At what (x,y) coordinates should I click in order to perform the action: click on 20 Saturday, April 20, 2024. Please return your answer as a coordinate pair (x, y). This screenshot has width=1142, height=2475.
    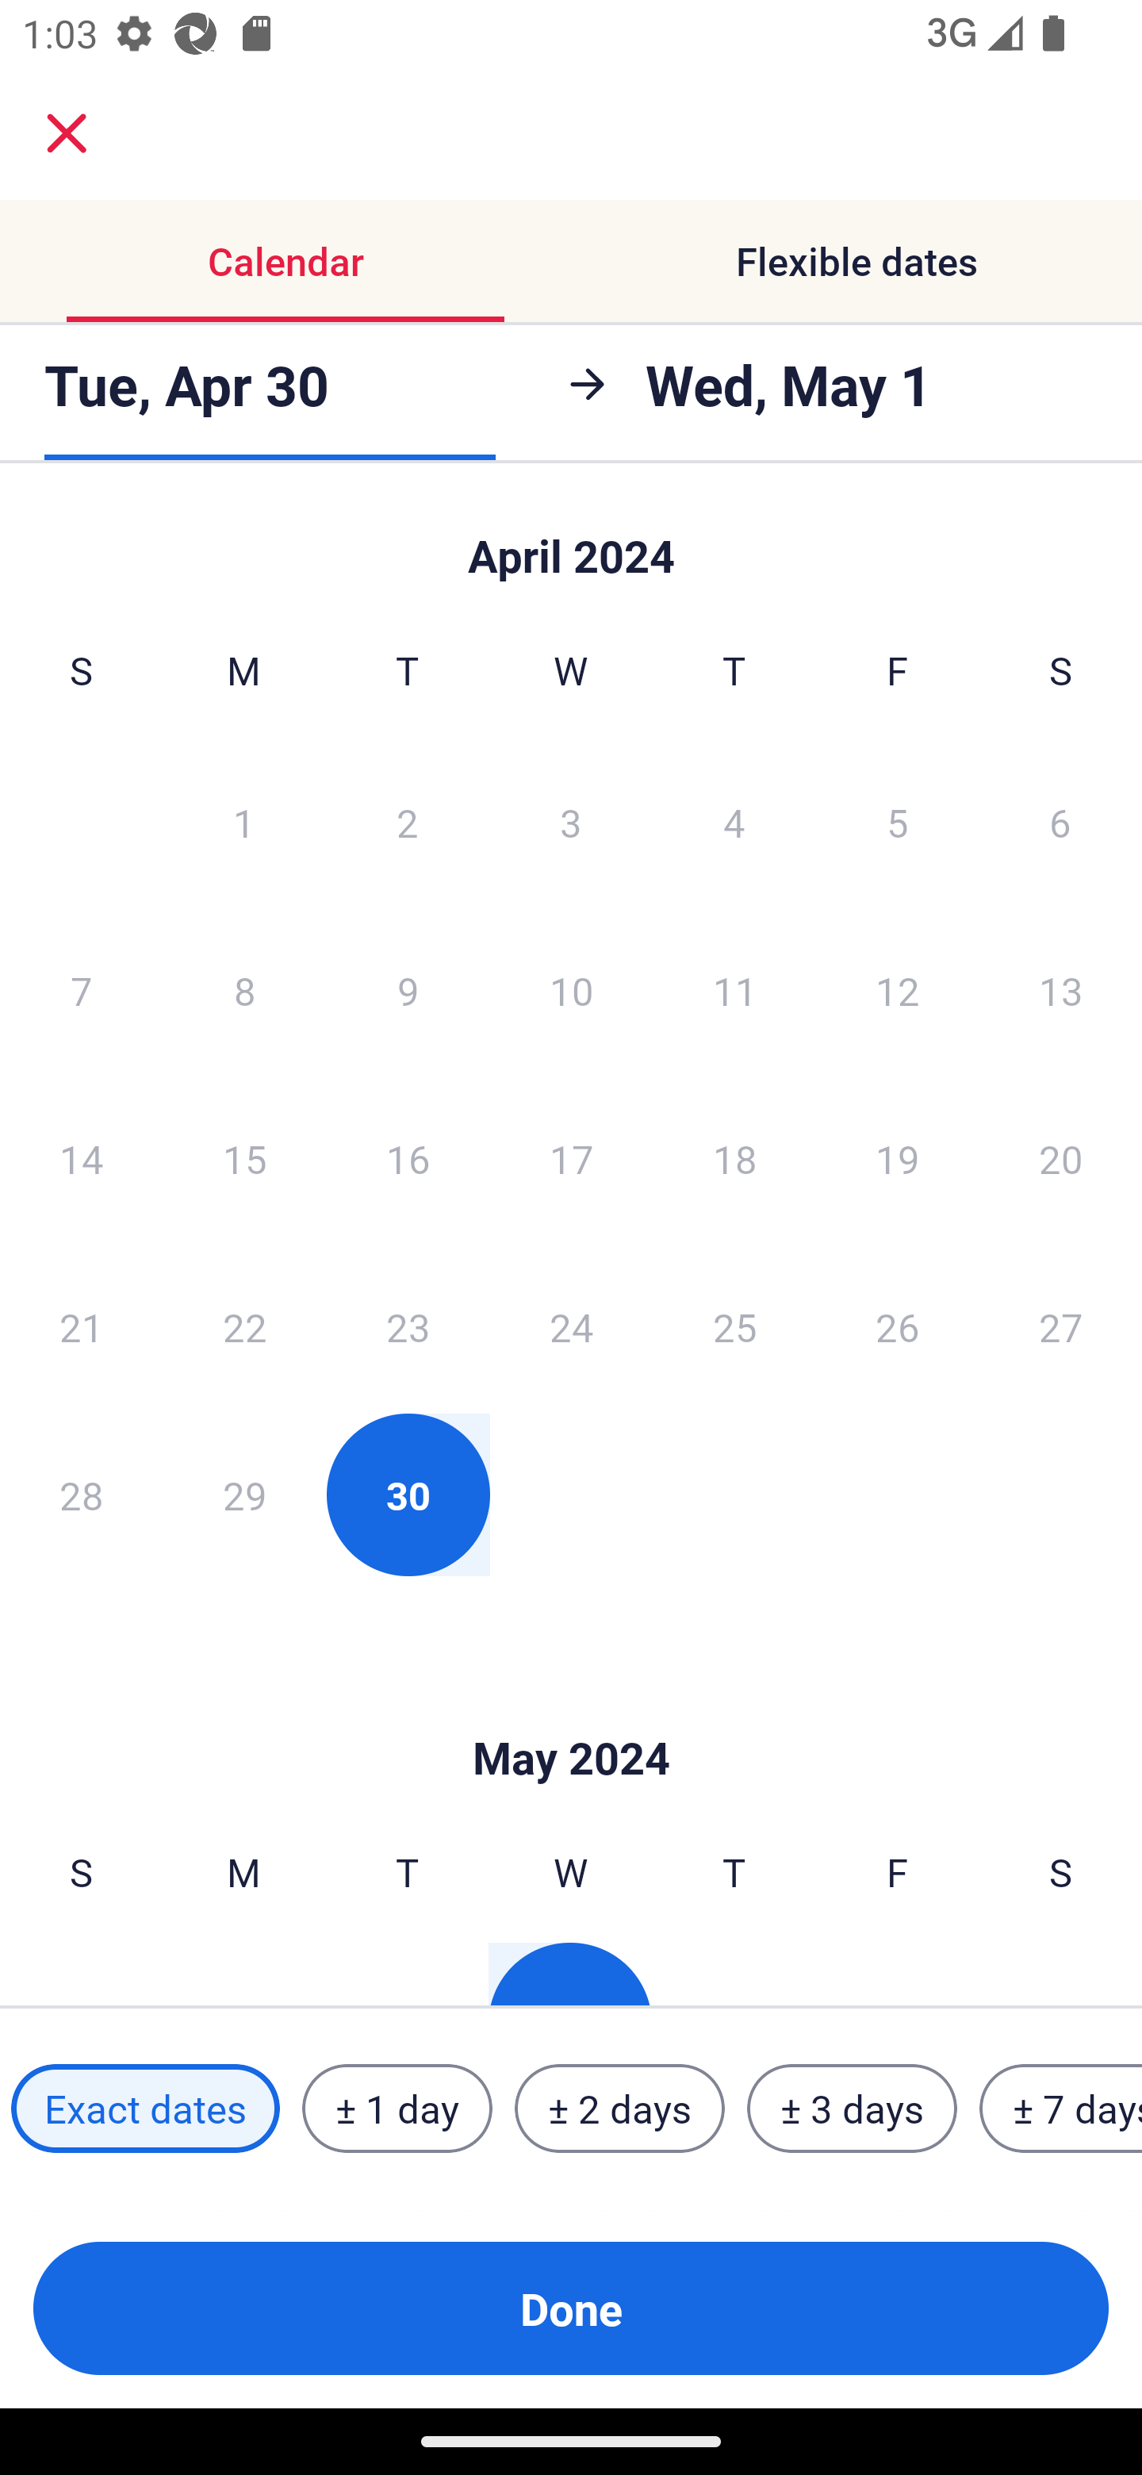
    Looking at the image, I should click on (1061, 1158).